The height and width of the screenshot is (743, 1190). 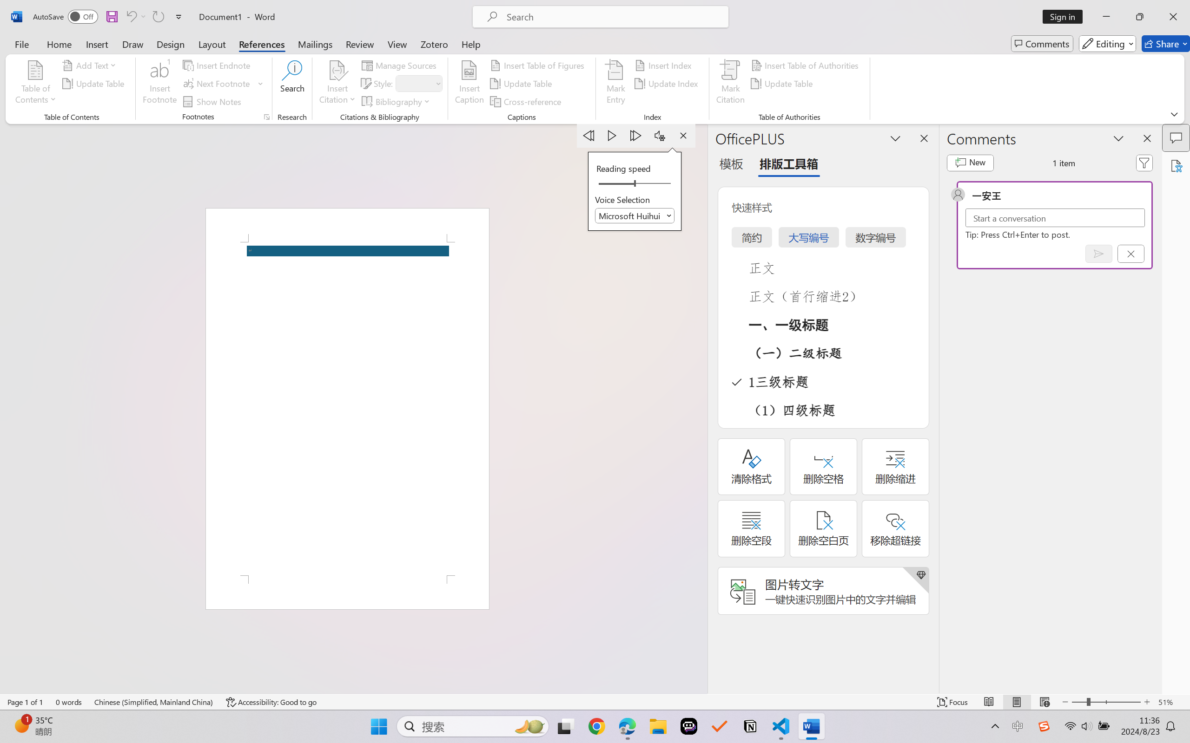 What do you see at coordinates (218, 65) in the screenshot?
I see `Insert Endnote` at bounding box center [218, 65].